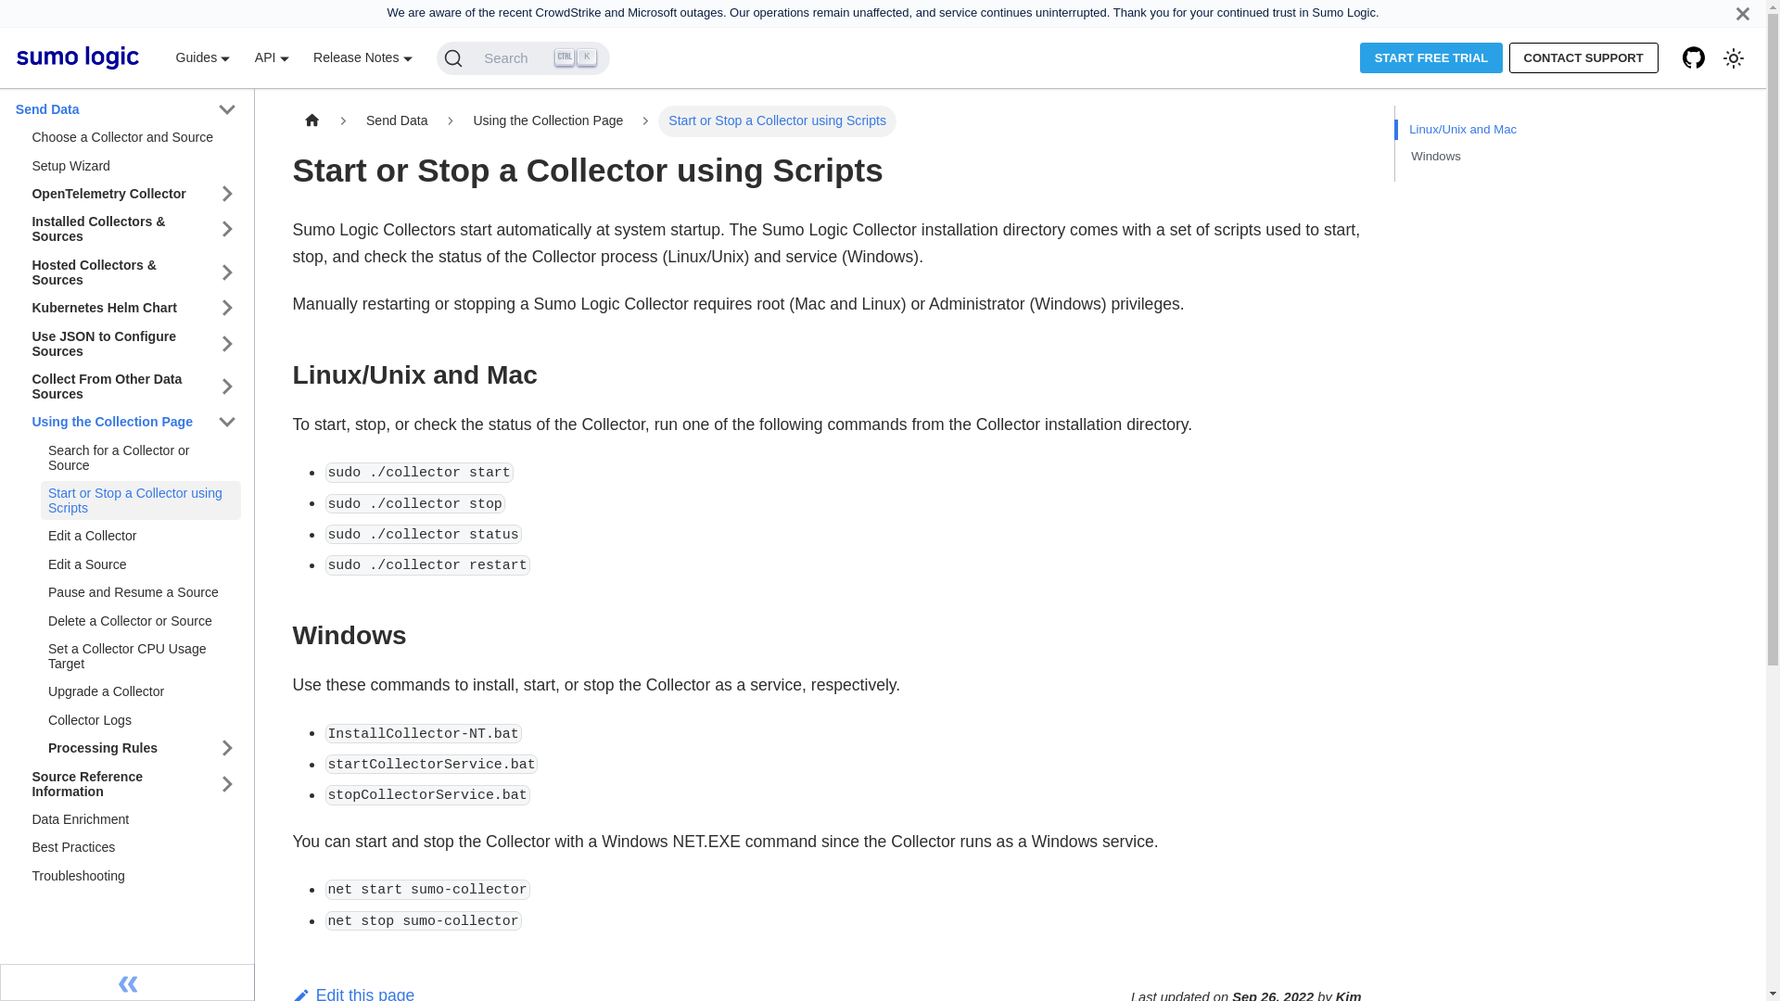  I want to click on Setup Wizard, so click(132, 166).